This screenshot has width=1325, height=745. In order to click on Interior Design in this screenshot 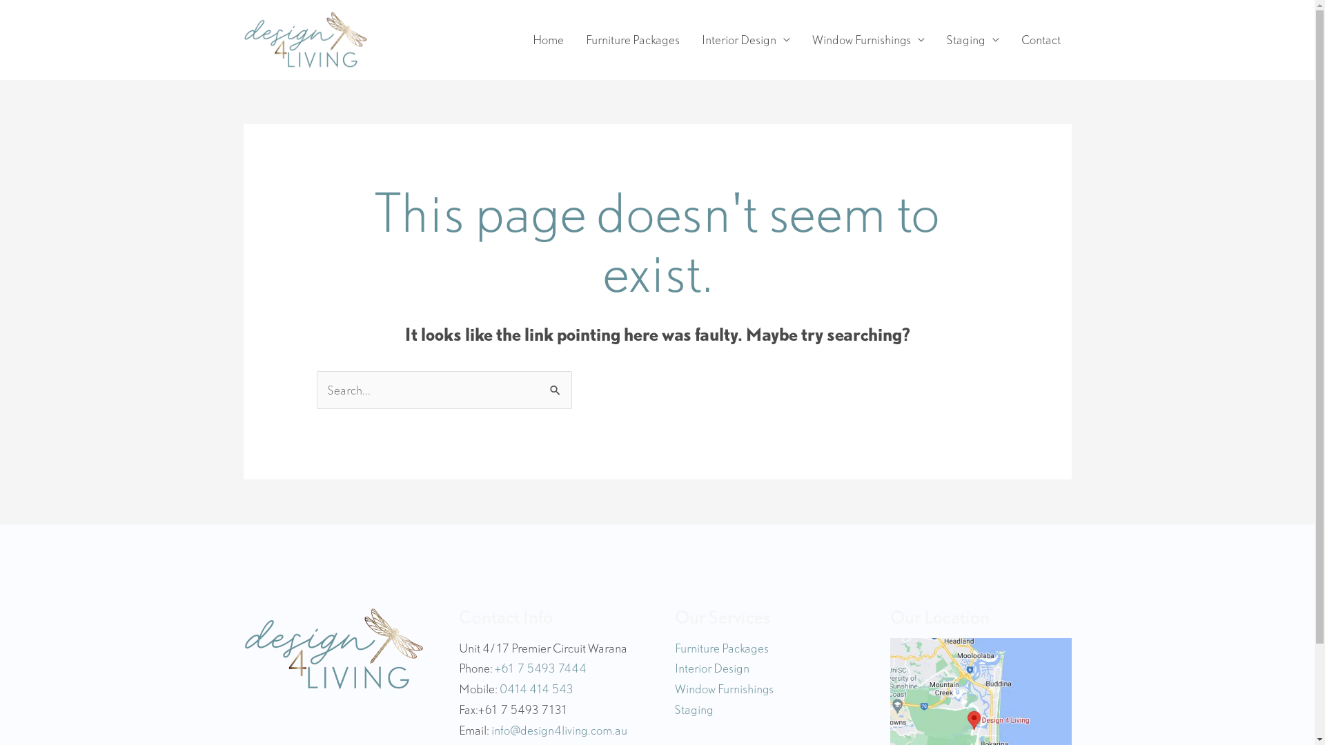, I will do `click(712, 668)`.